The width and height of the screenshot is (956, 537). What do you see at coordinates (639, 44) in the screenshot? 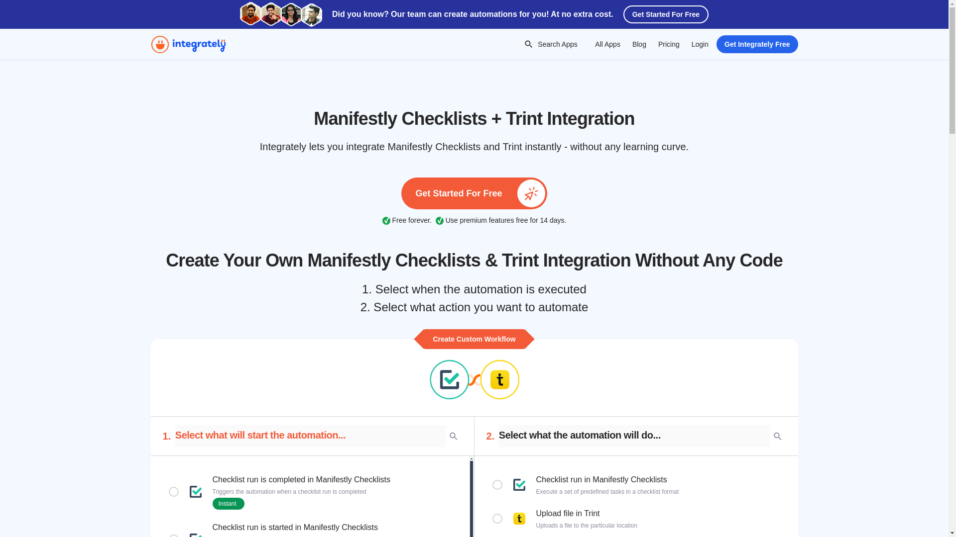
I see `Blog` at bounding box center [639, 44].